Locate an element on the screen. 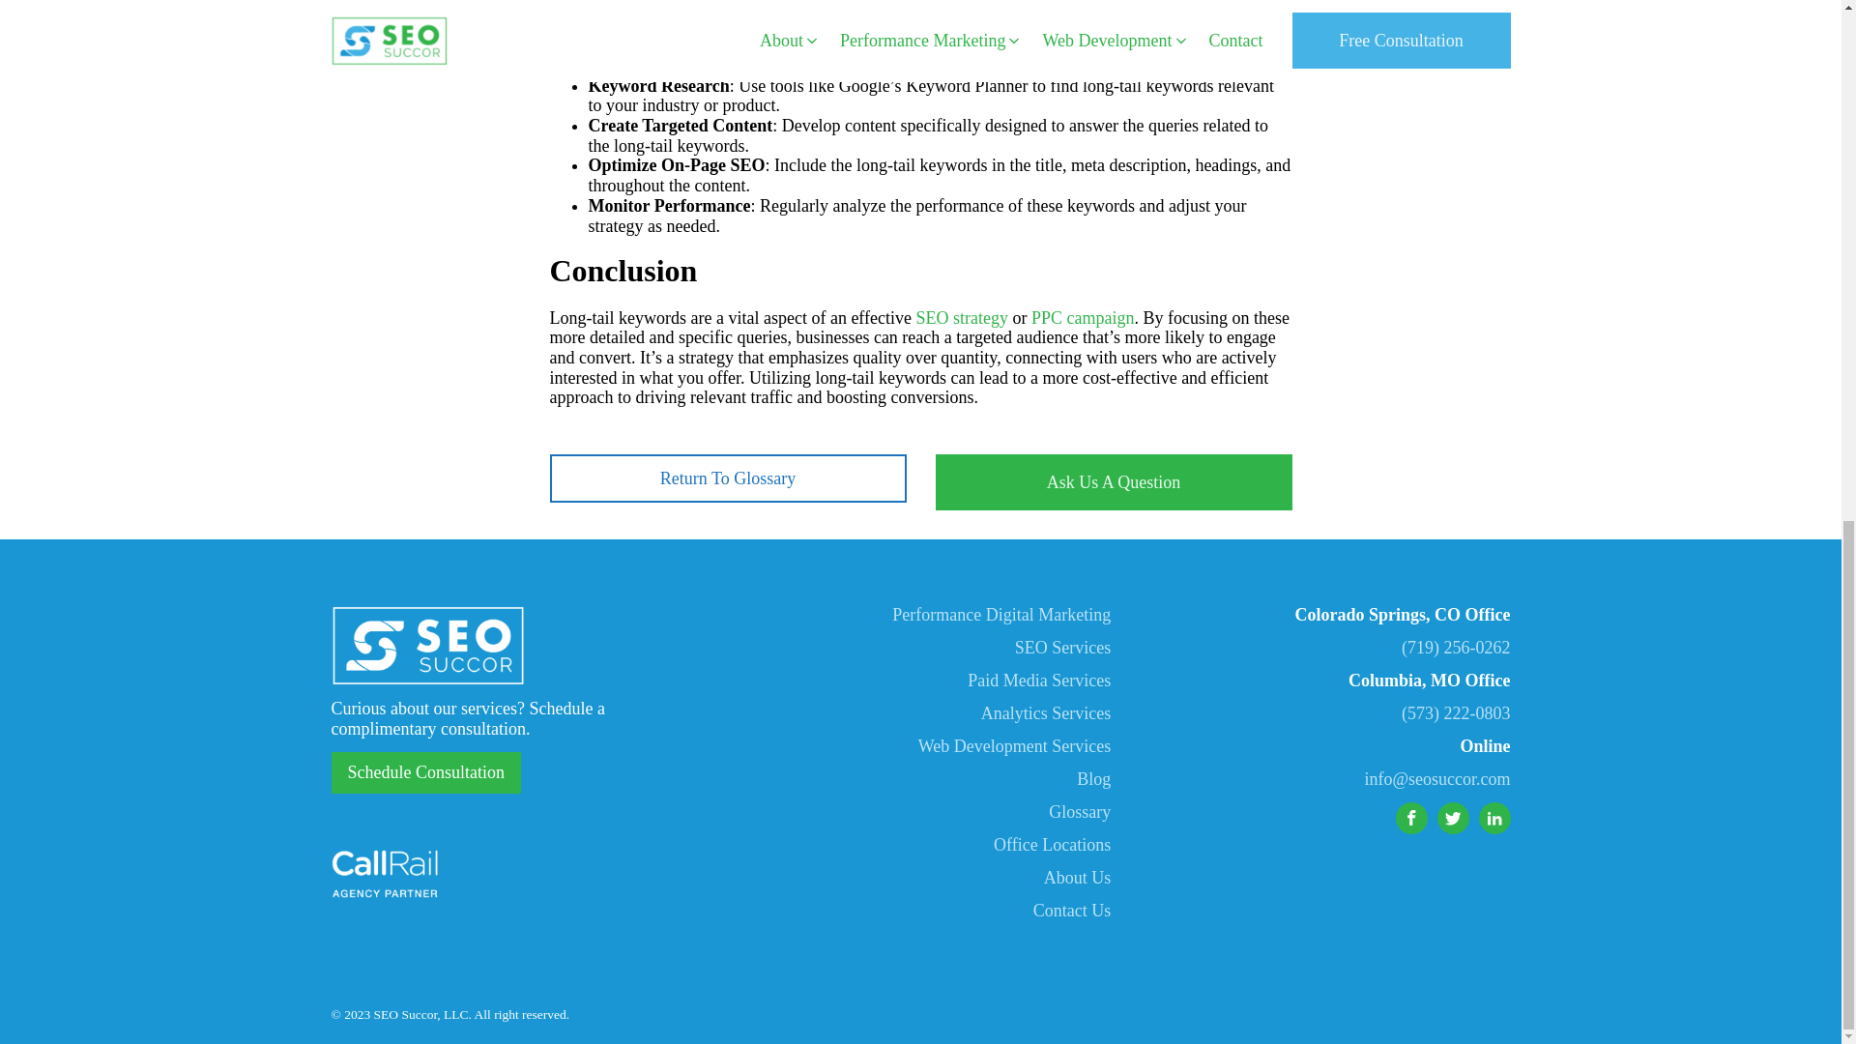 Image resolution: width=1856 pixels, height=1044 pixels. SEO strategy is located at coordinates (962, 317).